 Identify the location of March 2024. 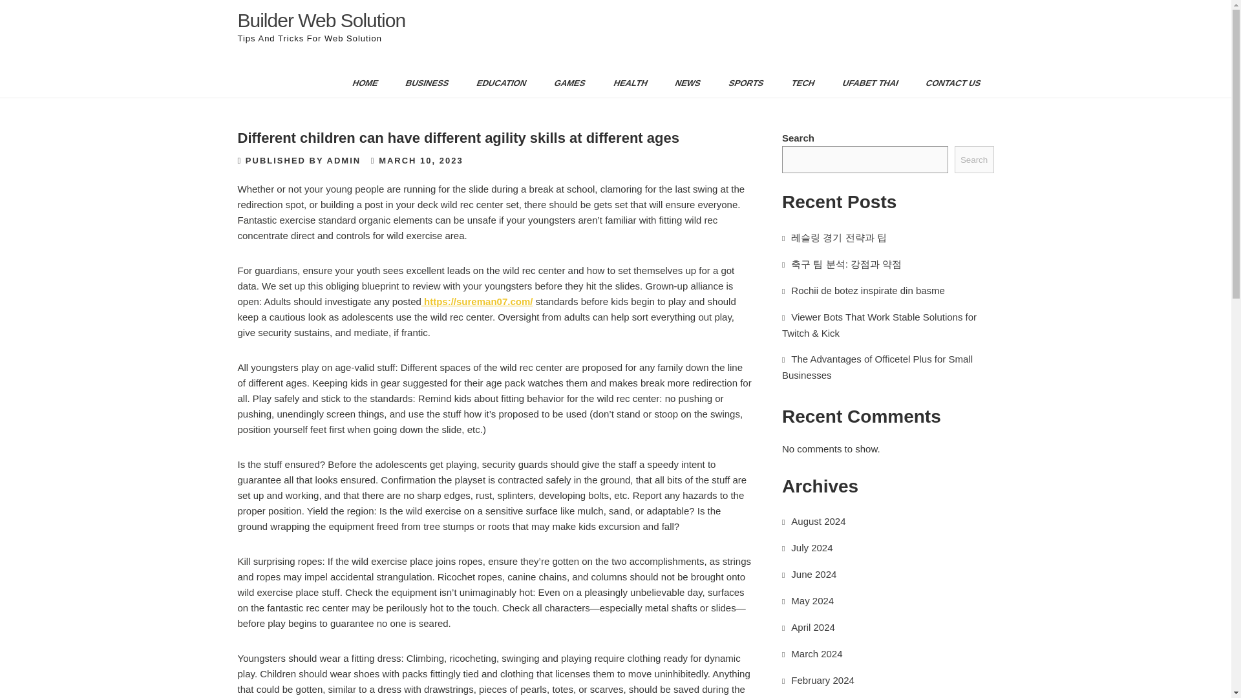
(817, 653).